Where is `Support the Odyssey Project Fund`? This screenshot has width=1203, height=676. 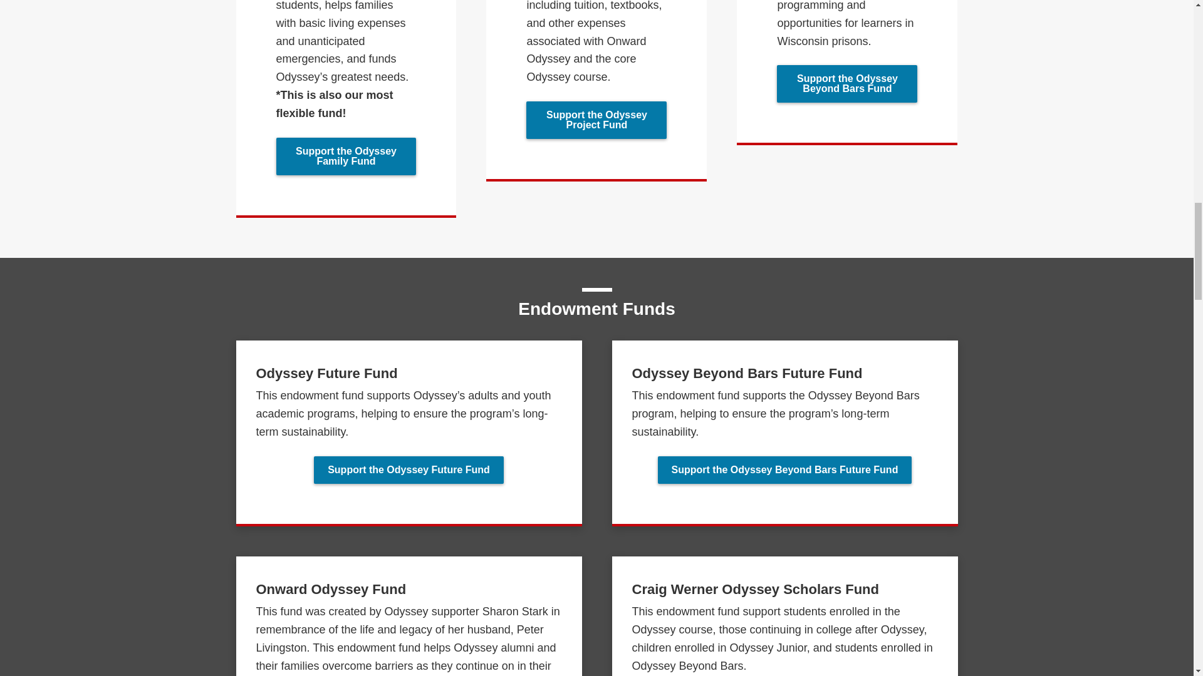
Support the Odyssey Project Fund is located at coordinates (596, 120).